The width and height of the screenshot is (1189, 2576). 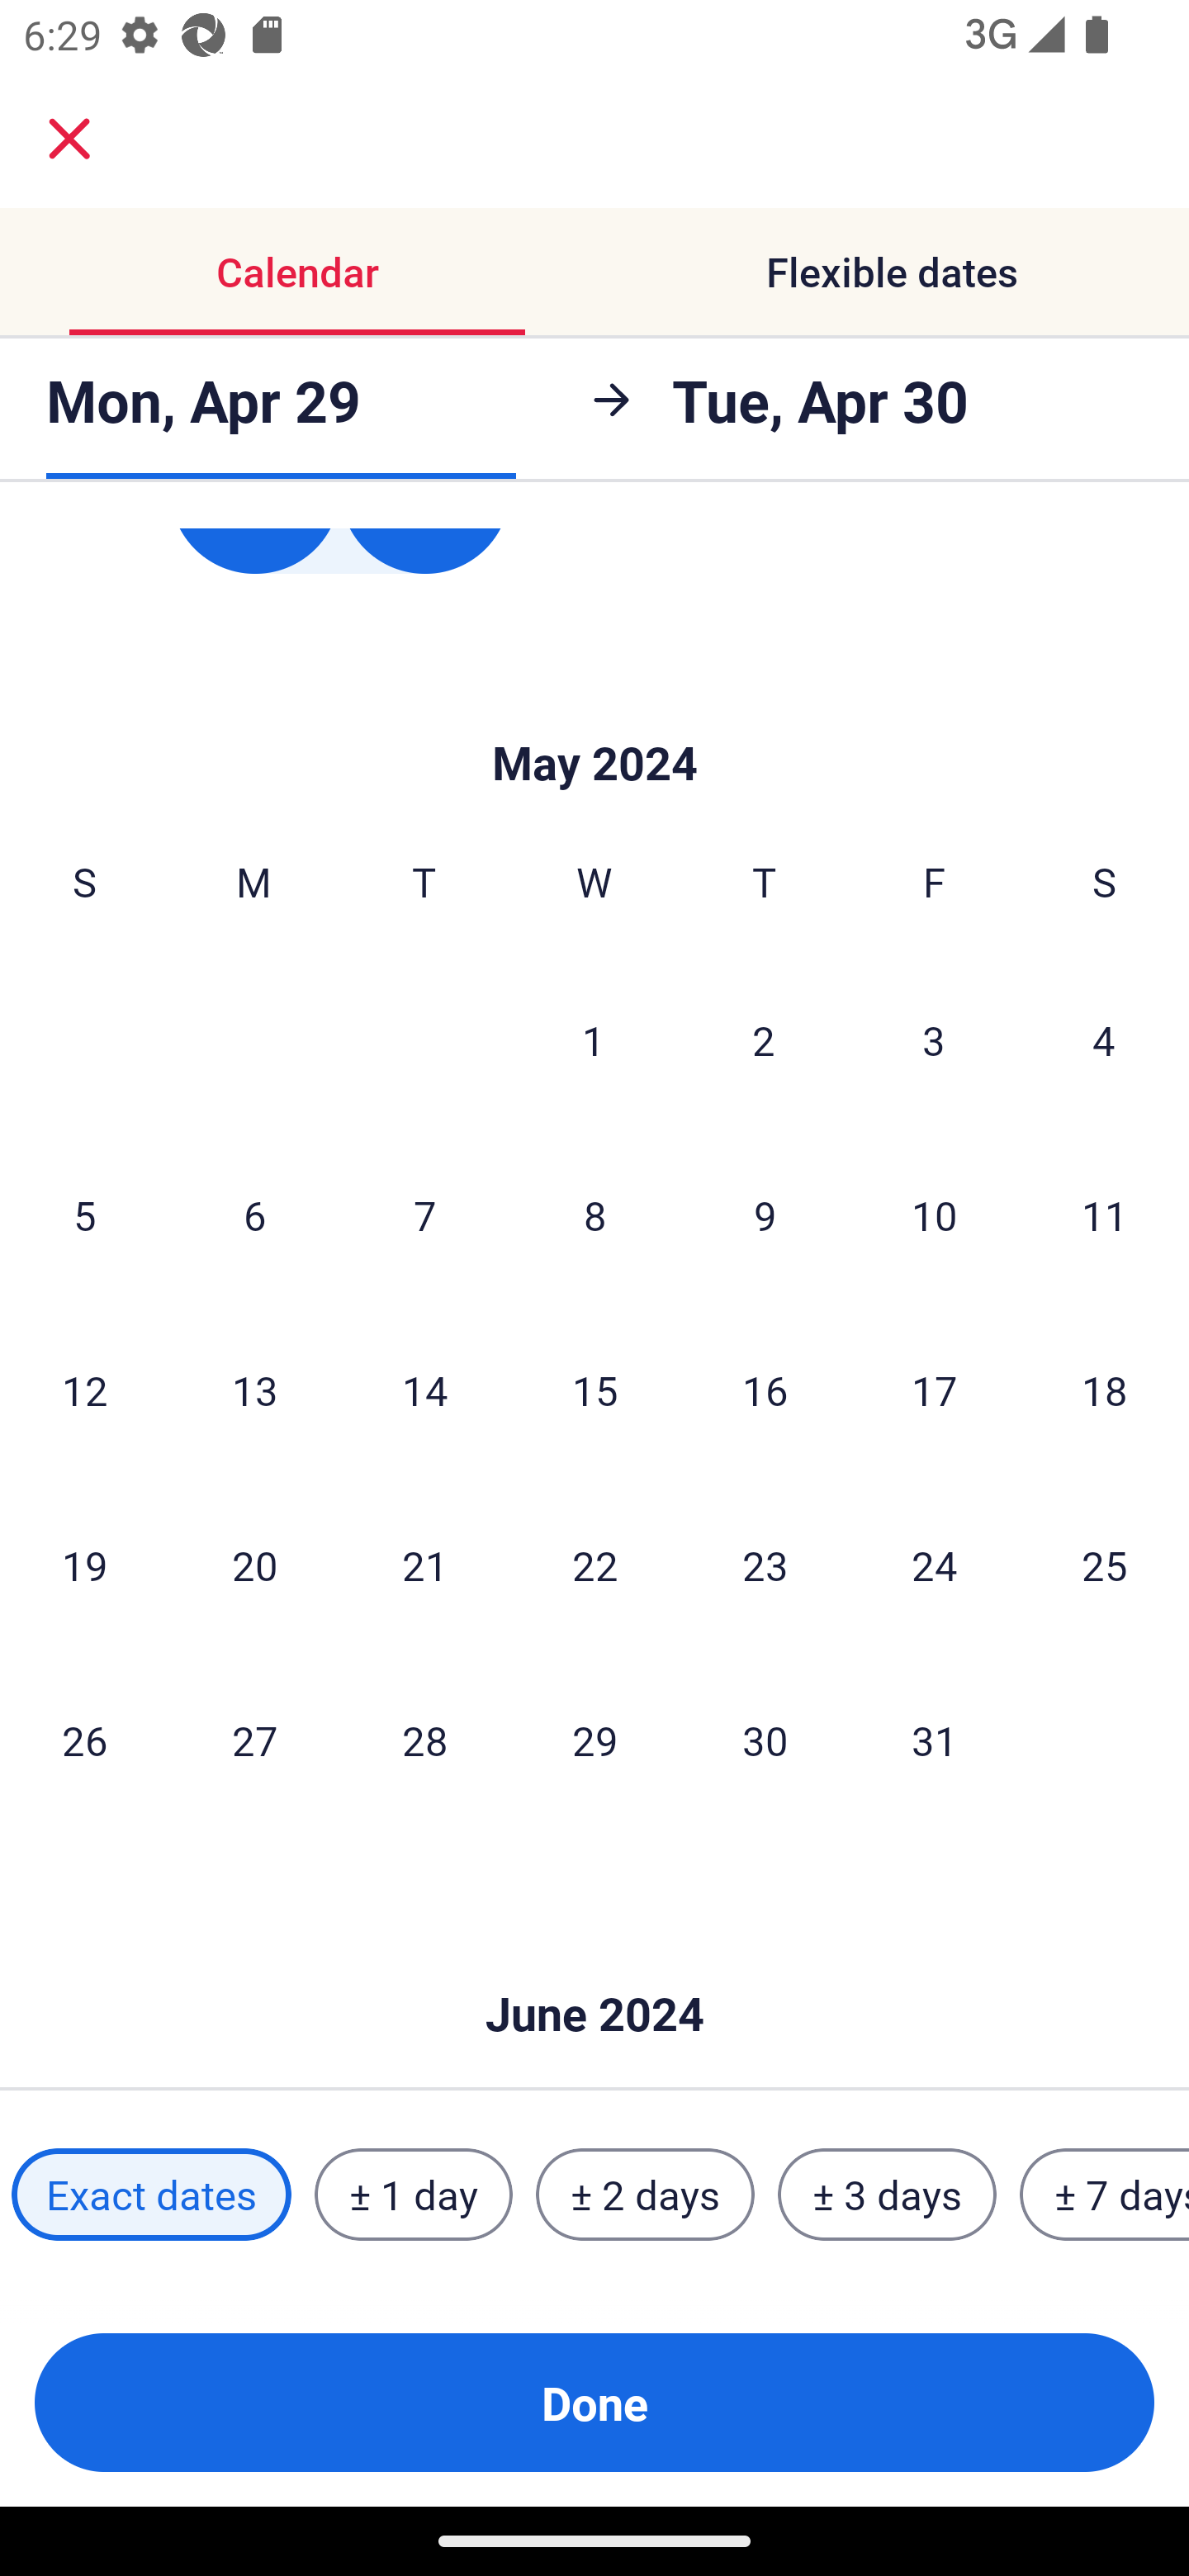 I want to click on 10 Friday, May 10, 2024, so click(x=935, y=1214).